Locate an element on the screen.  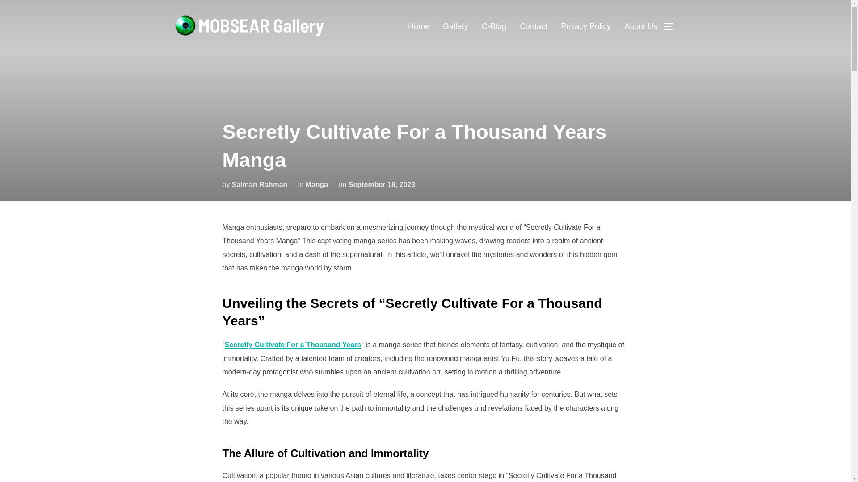
Salman Rahman is located at coordinates (259, 184).